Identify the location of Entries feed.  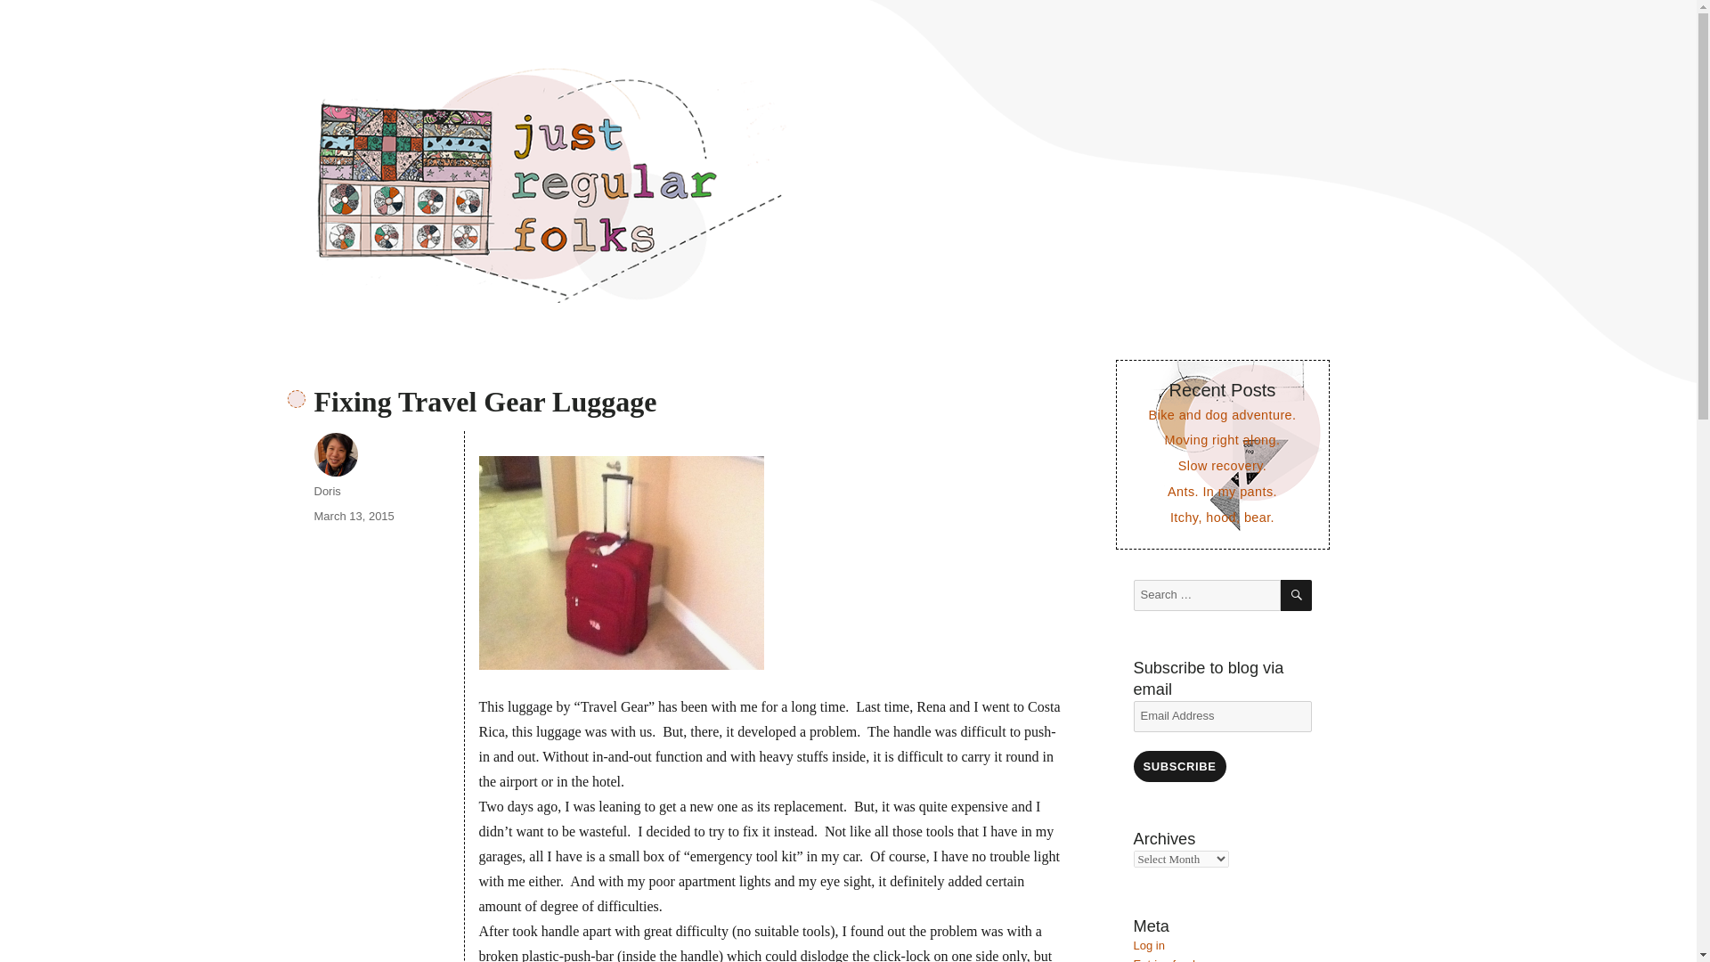
(1163, 959).